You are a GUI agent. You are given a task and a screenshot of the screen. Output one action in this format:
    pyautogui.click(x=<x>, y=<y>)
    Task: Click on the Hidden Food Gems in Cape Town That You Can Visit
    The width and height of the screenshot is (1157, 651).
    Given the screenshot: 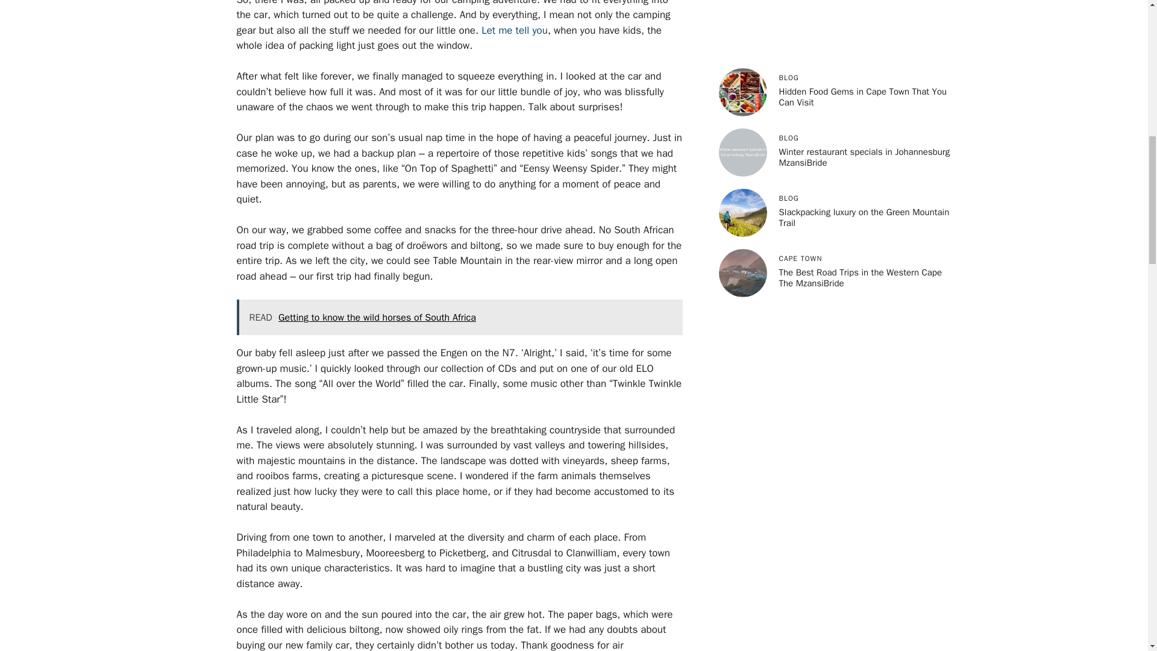 What is the action you would take?
    pyautogui.click(x=862, y=96)
    